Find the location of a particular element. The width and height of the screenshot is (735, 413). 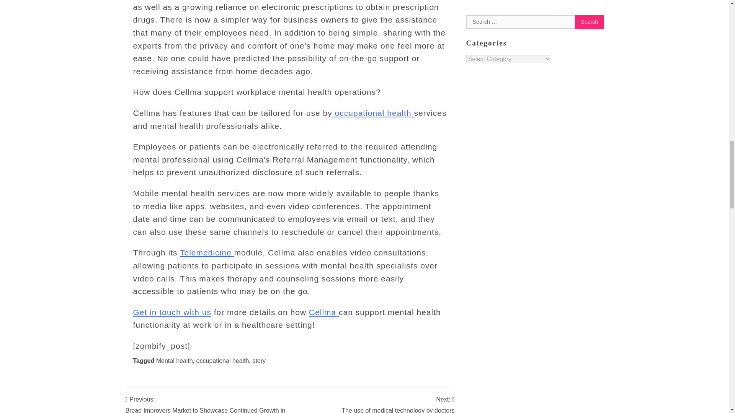

Telemedicine is located at coordinates (207, 252).